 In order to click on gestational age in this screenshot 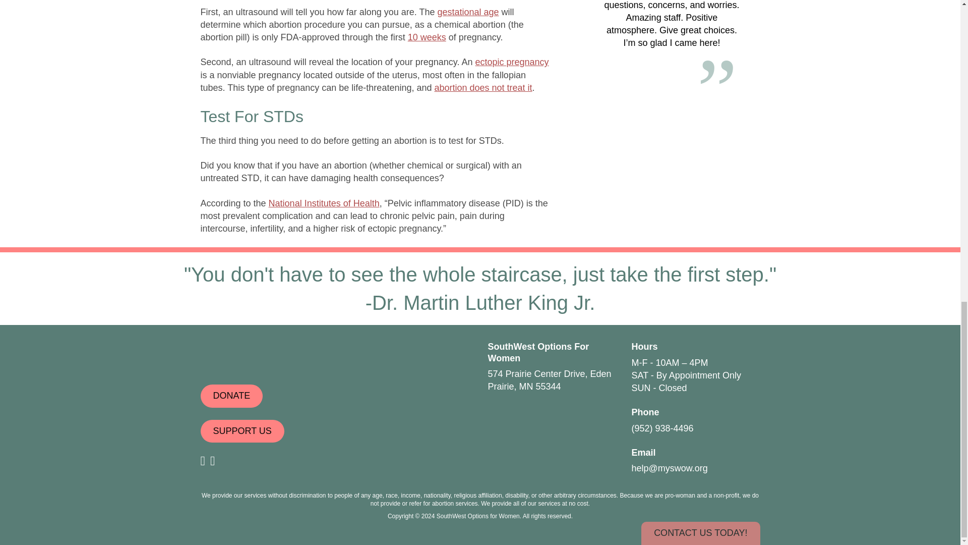, I will do `click(468, 12)`.